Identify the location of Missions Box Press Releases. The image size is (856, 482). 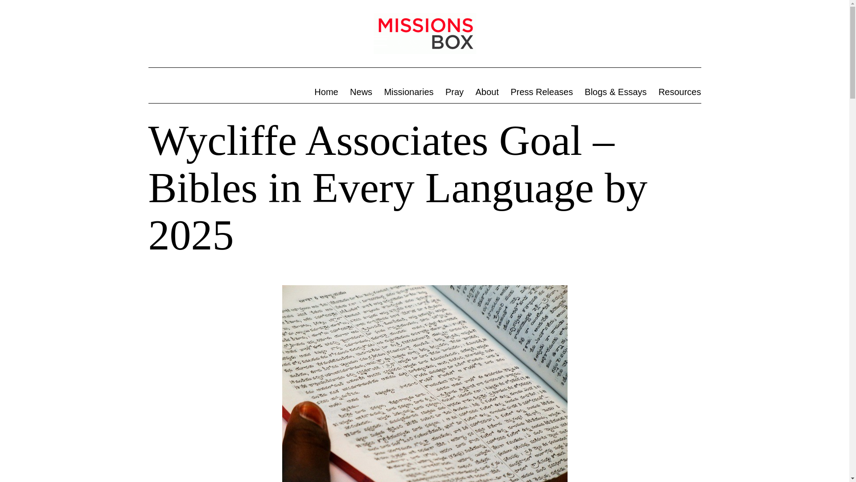
(541, 92).